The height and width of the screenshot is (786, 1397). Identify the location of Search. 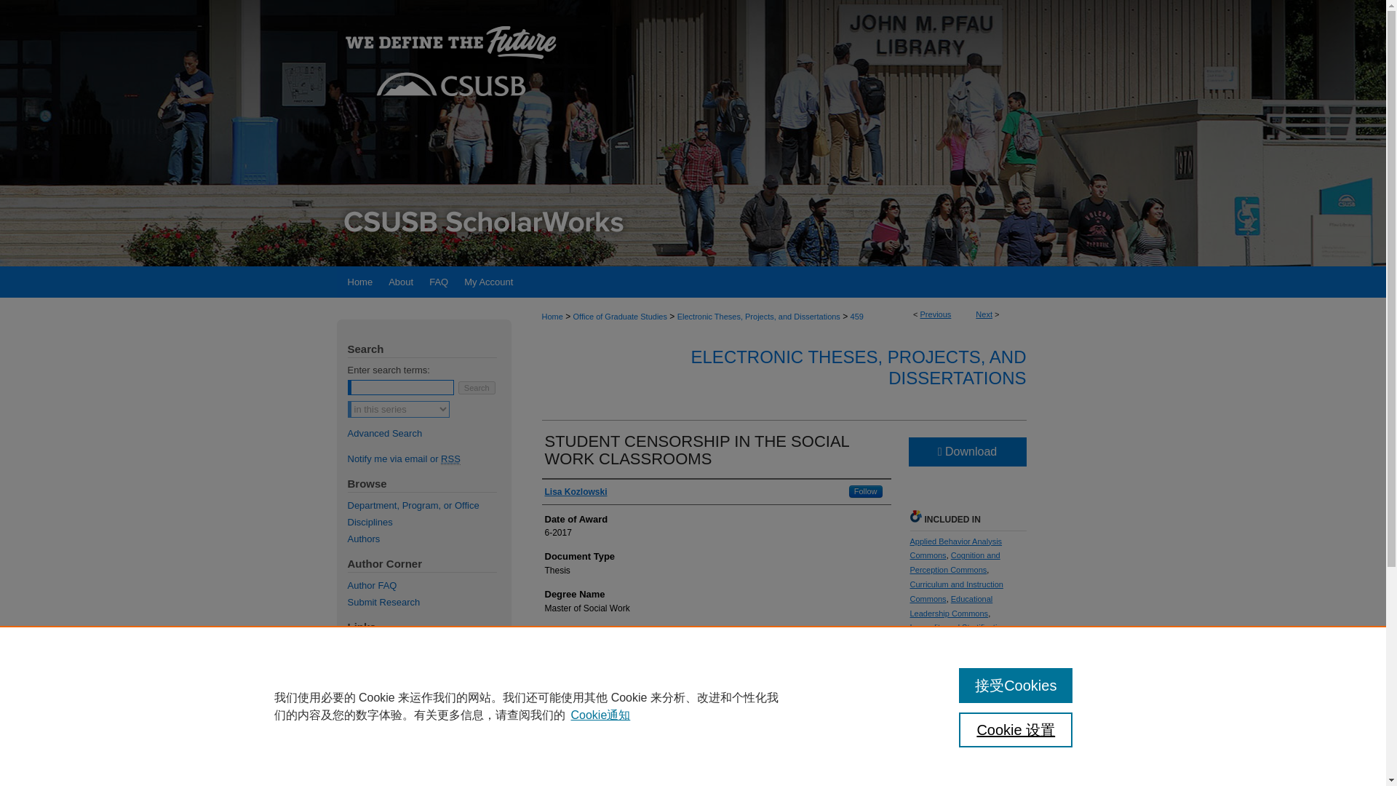
(477, 387).